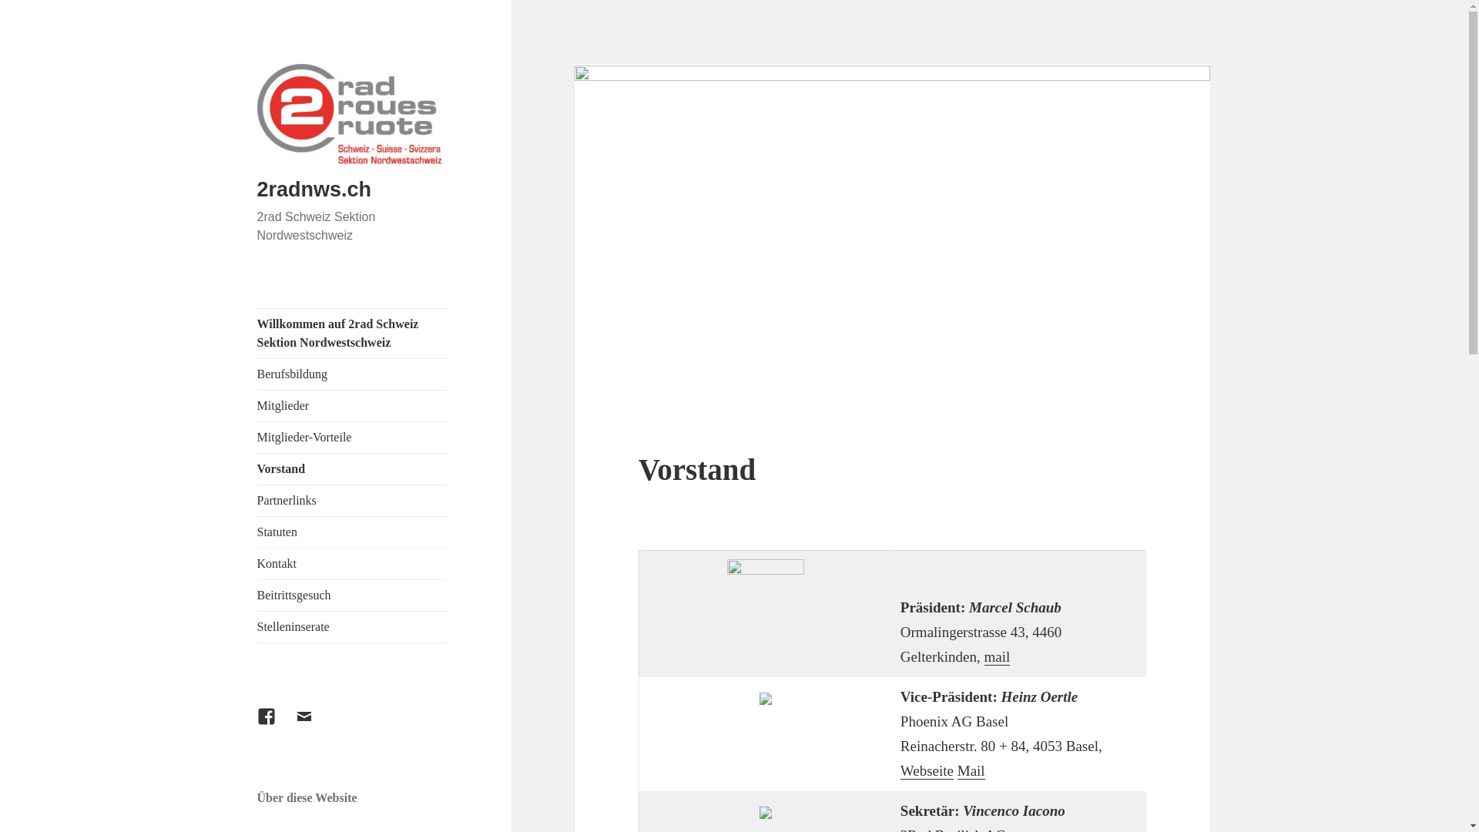 This screenshot has height=832, width=1479. I want to click on mail, so click(998, 657).